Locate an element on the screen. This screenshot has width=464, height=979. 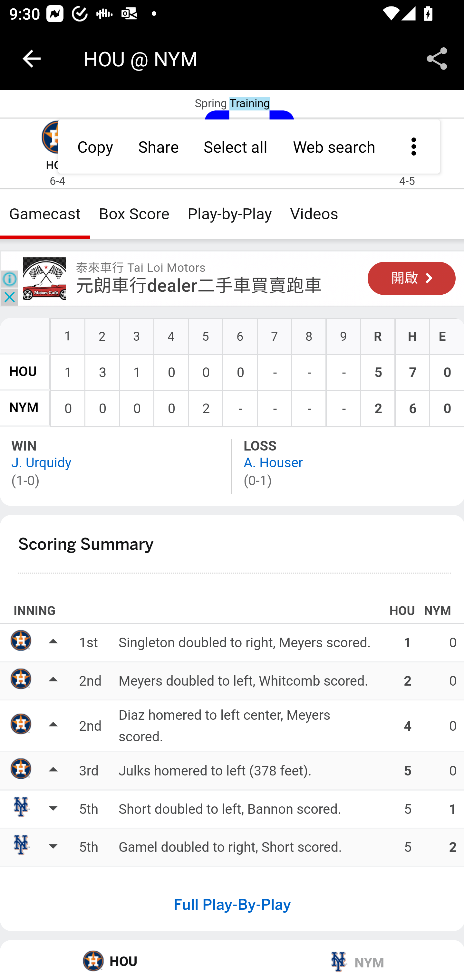
Play-by-Play is located at coordinates (230, 214).